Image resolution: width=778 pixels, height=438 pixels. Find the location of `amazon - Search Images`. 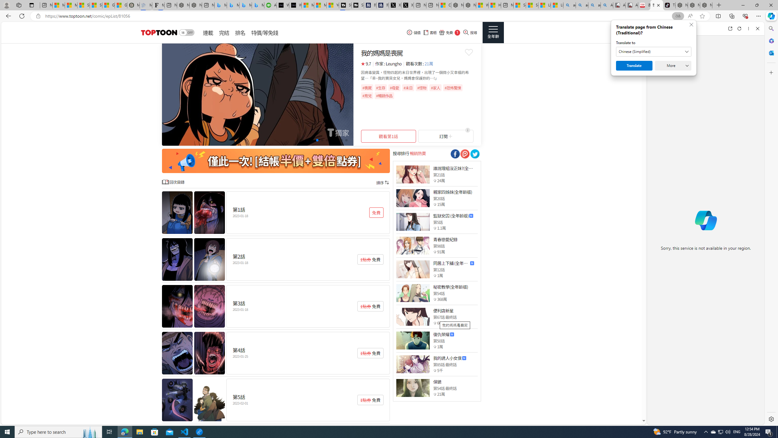

amazon - Search Images is located at coordinates (594, 5).